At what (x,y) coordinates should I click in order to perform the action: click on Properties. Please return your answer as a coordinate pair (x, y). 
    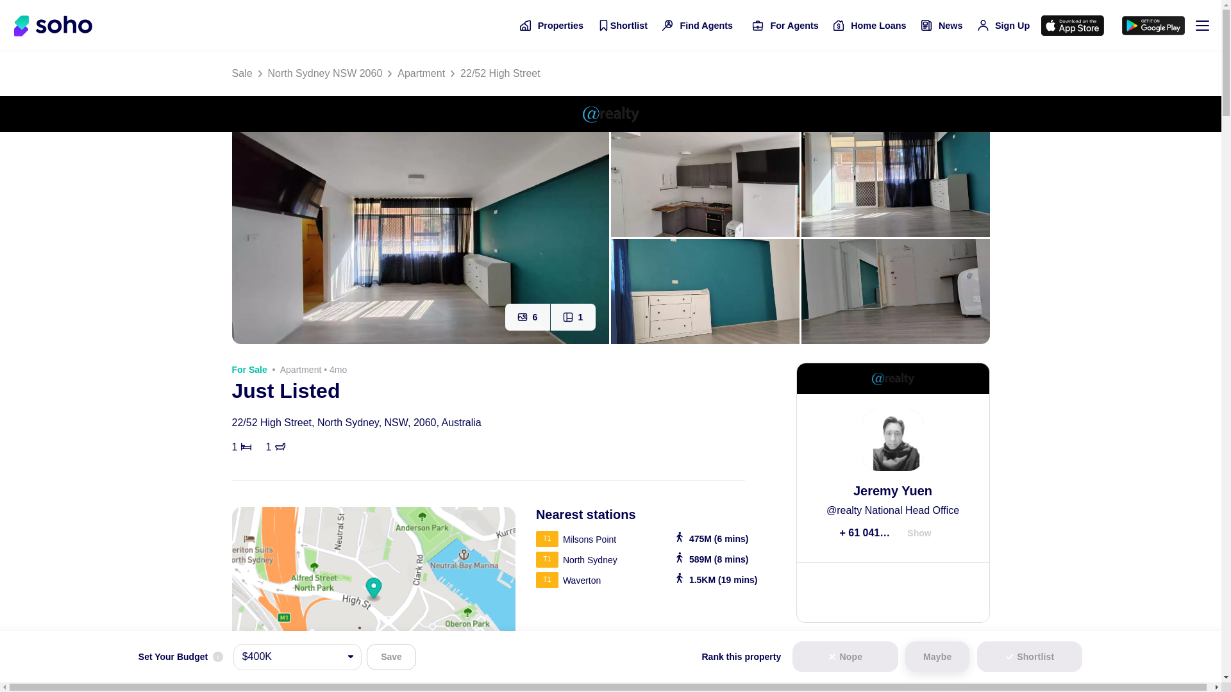
    Looking at the image, I should click on (551, 26).